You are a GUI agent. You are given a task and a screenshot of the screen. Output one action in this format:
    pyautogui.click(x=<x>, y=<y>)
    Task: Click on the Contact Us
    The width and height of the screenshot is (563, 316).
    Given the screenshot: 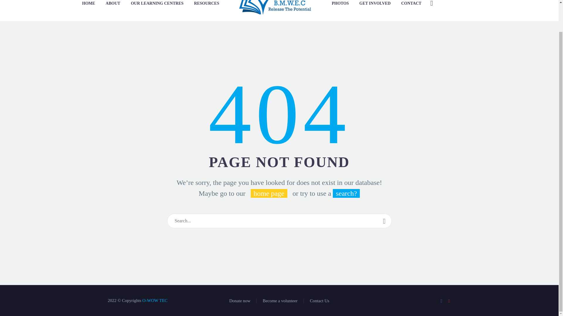 What is the action you would take?
    pyautogui.click(x=320, y=301)
    